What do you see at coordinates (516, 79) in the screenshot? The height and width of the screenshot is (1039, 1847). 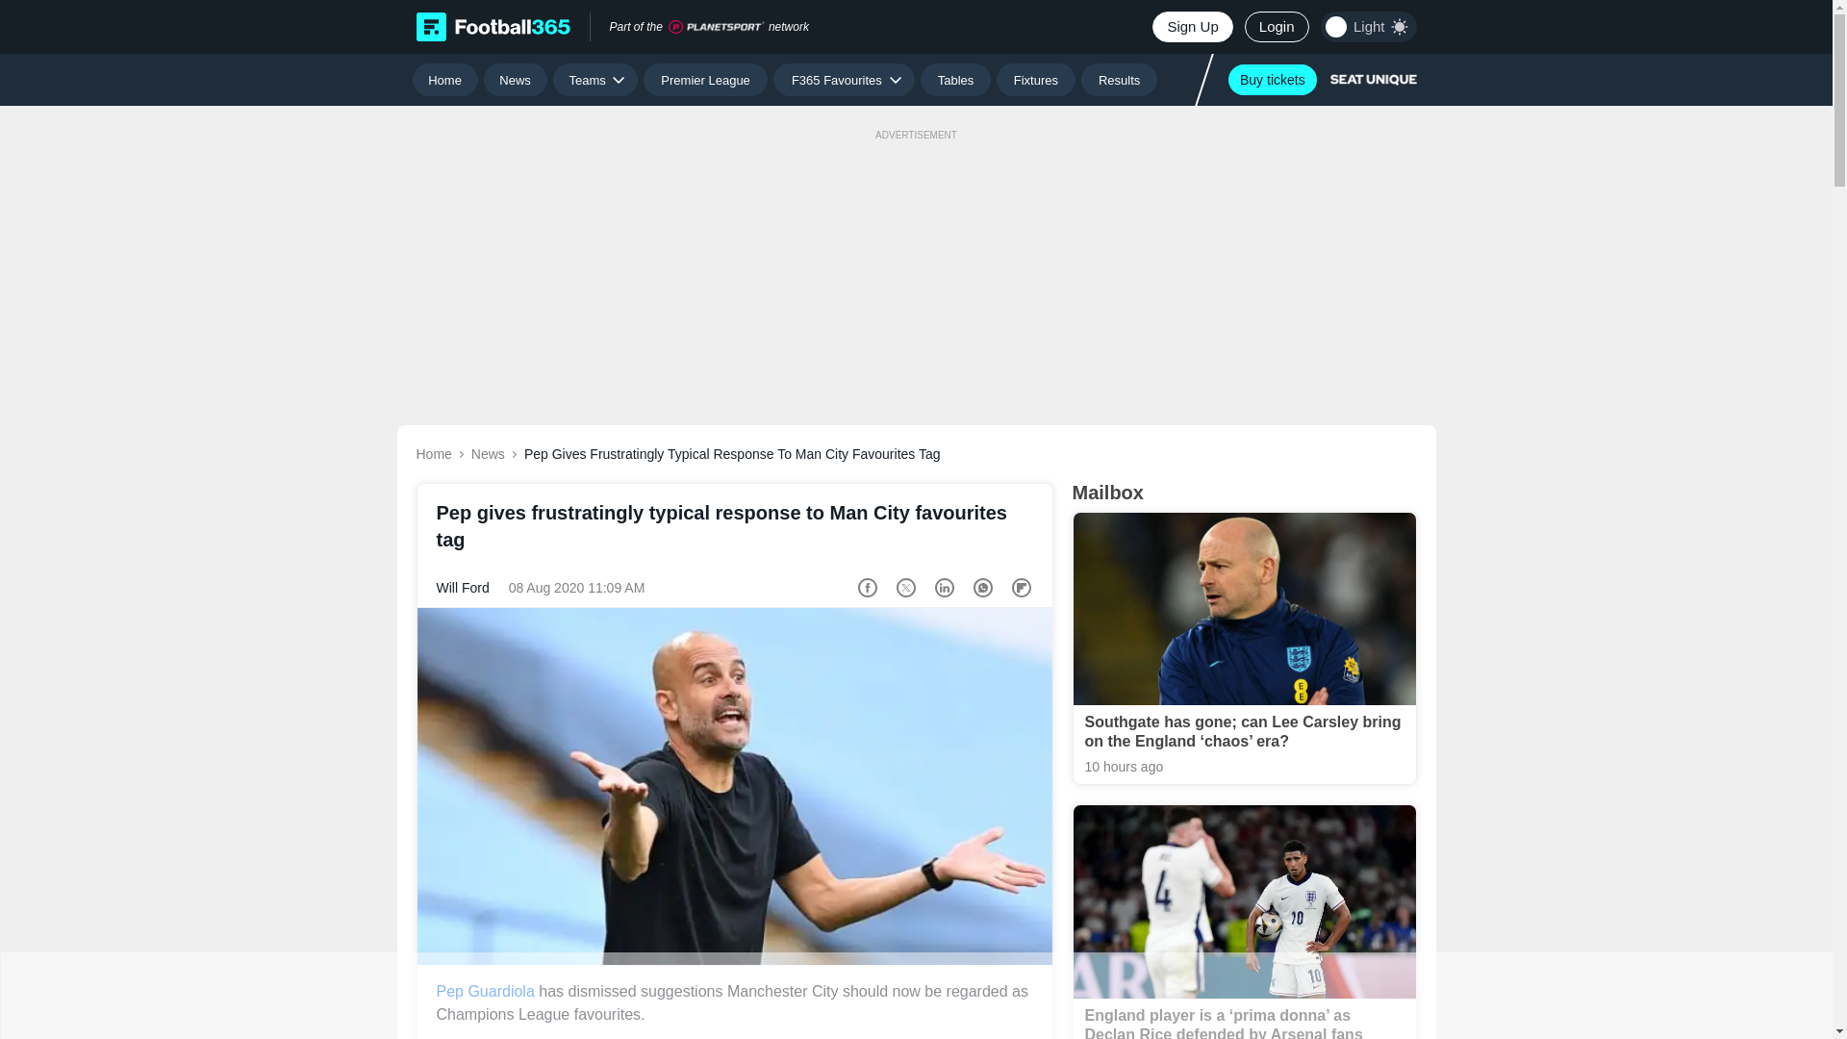 I see `News` at bounding box center [516, 79].